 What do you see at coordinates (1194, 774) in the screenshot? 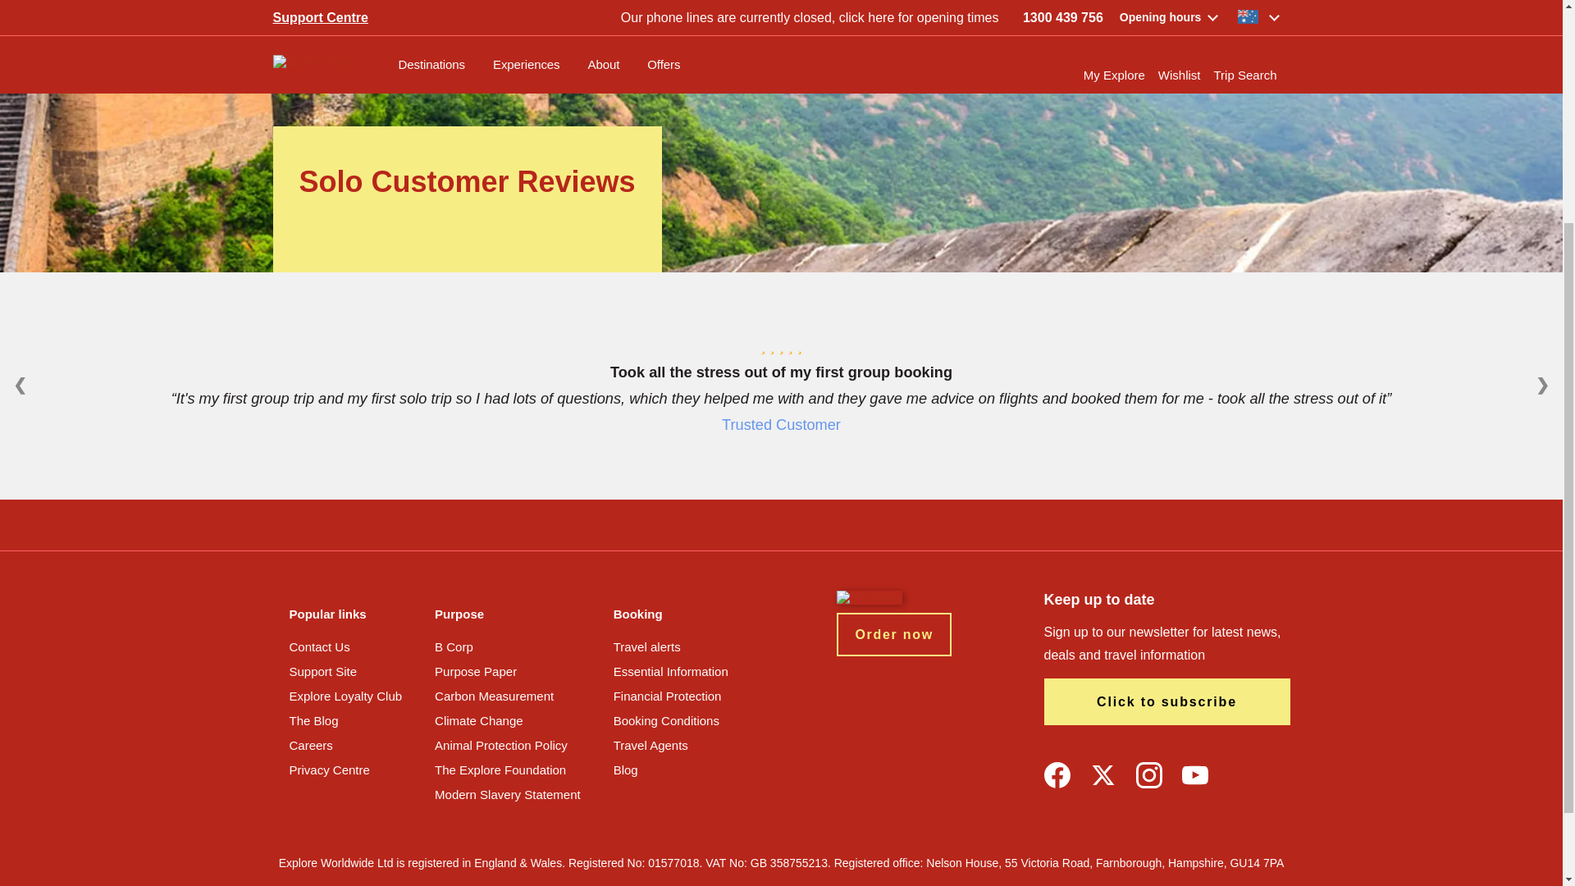
I see `YouTube` at bounding box center [1194, 774].